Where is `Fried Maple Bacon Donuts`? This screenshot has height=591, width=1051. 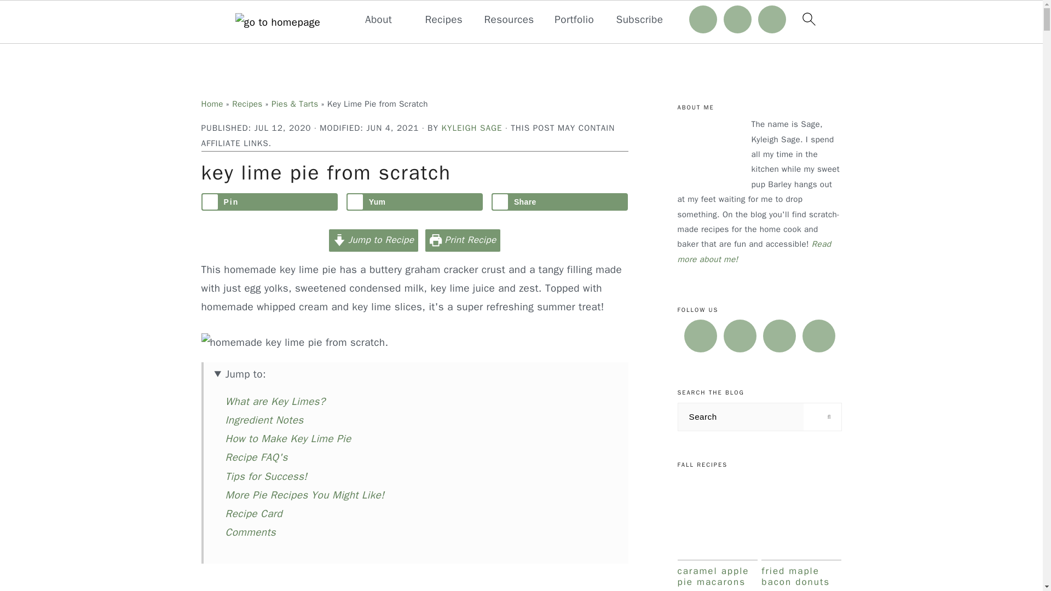 Fried Maple Bacon Donuts is located at coordinates (801, 517).